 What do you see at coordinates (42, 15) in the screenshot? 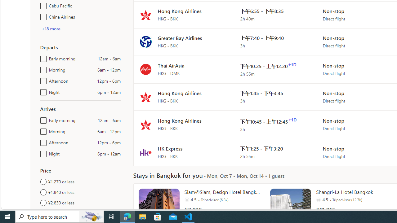
I see `China Airlines` at bounding box center [42, 15].